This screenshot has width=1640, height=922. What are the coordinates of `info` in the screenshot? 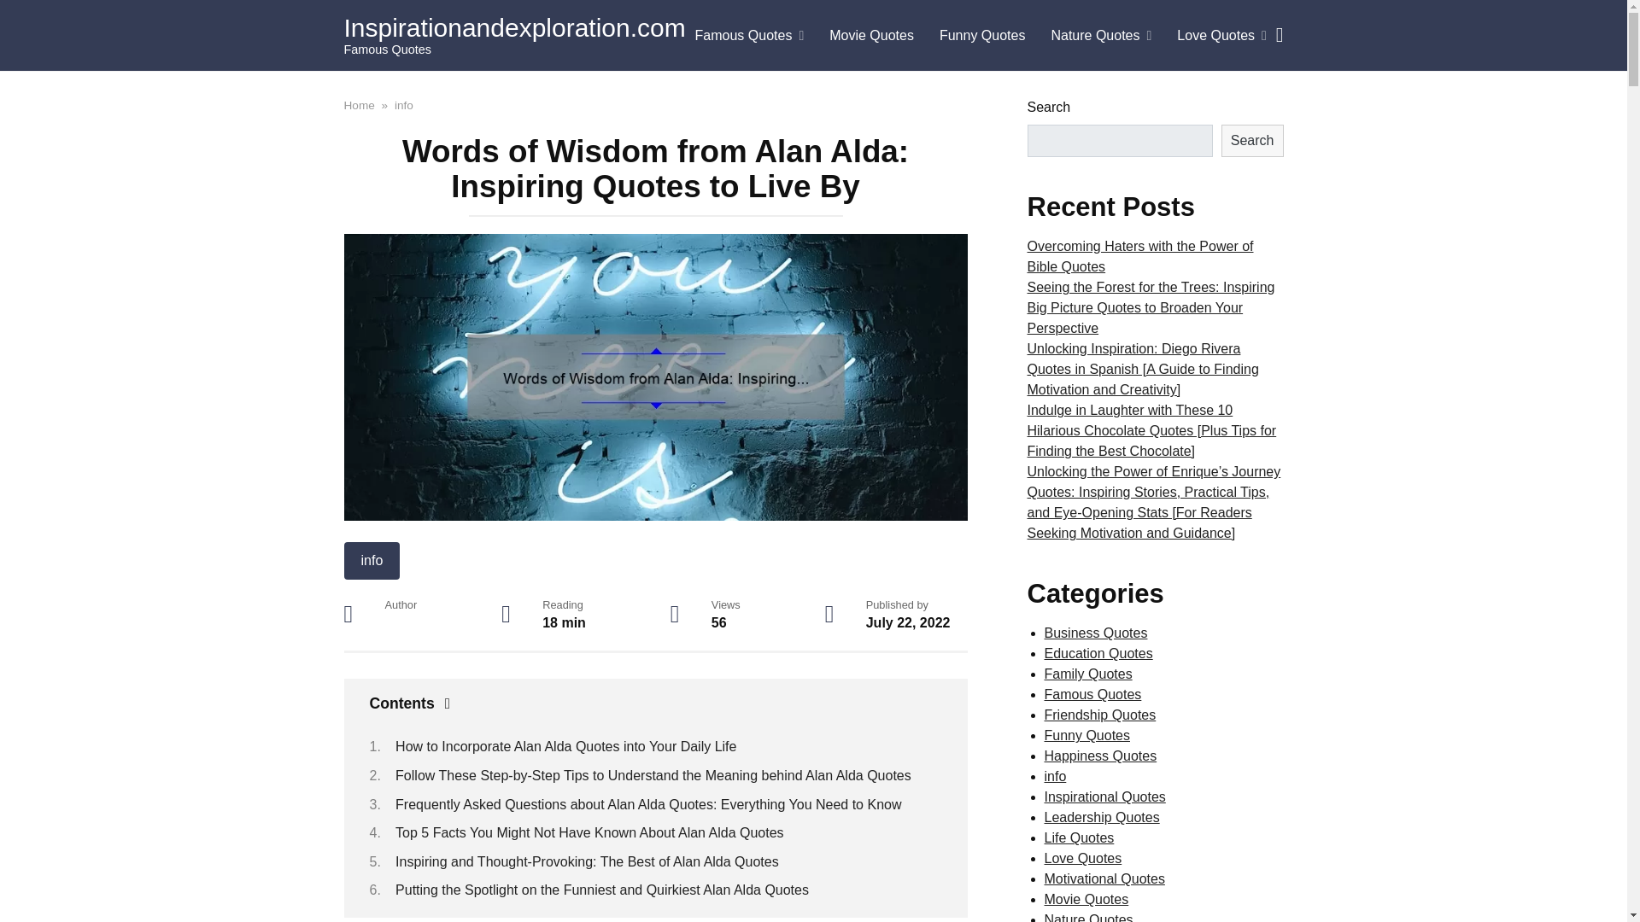 It's located at (403, 104).